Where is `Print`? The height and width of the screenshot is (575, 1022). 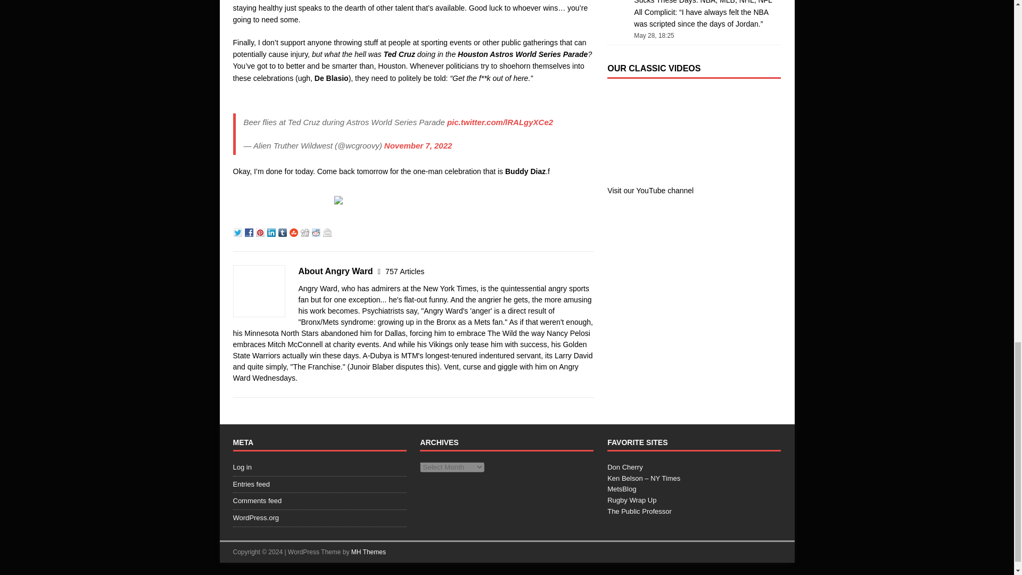
Print is located at coordinates (340, 199).